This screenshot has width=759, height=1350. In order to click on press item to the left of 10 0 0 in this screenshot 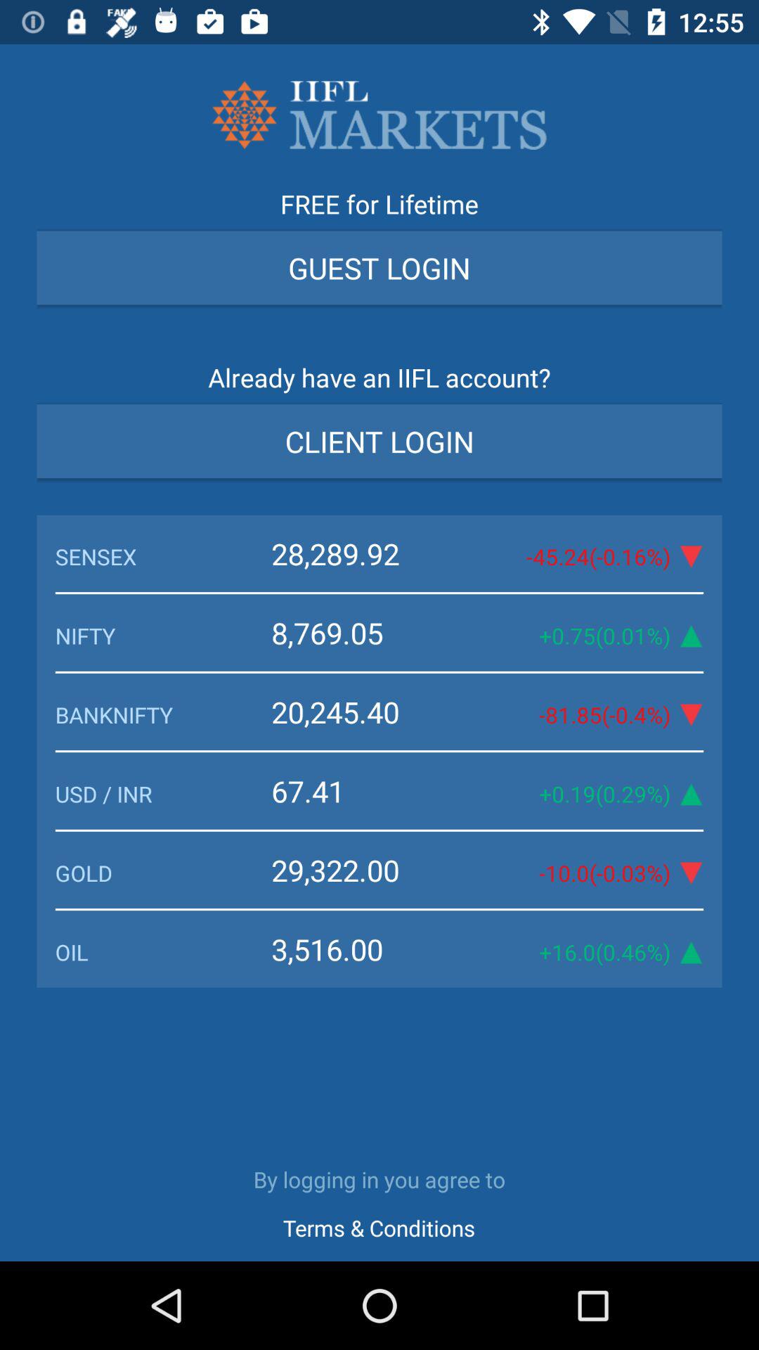, I will do `click(368, 870)`.